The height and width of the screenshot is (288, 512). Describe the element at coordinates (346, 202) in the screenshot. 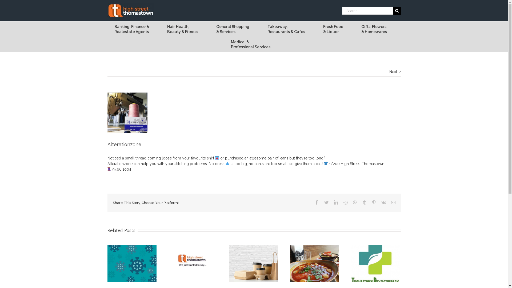

I see `reddit` at that location.